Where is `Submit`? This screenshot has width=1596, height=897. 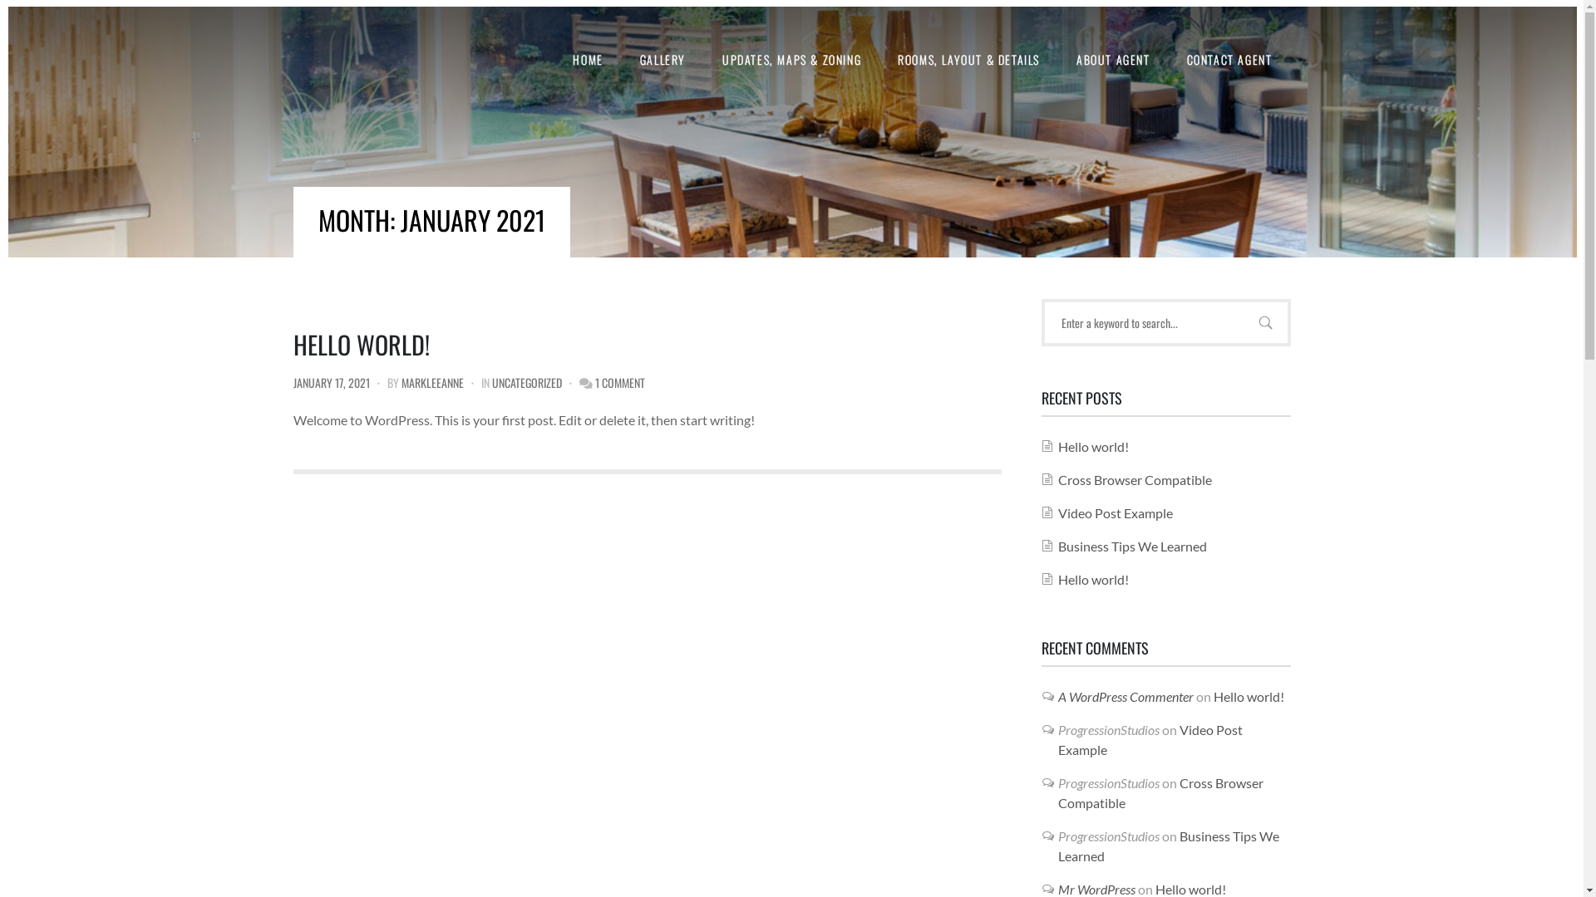 Submit is located at coordinates (32, 24).